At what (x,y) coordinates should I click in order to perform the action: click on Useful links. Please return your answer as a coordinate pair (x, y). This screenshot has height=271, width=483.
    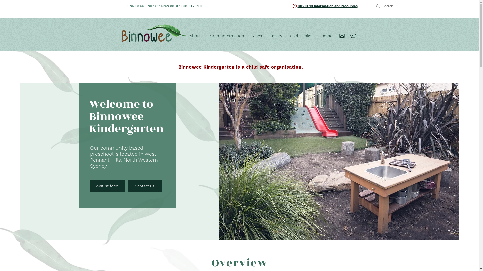
    Looking at the image, I should click on (300, 36).